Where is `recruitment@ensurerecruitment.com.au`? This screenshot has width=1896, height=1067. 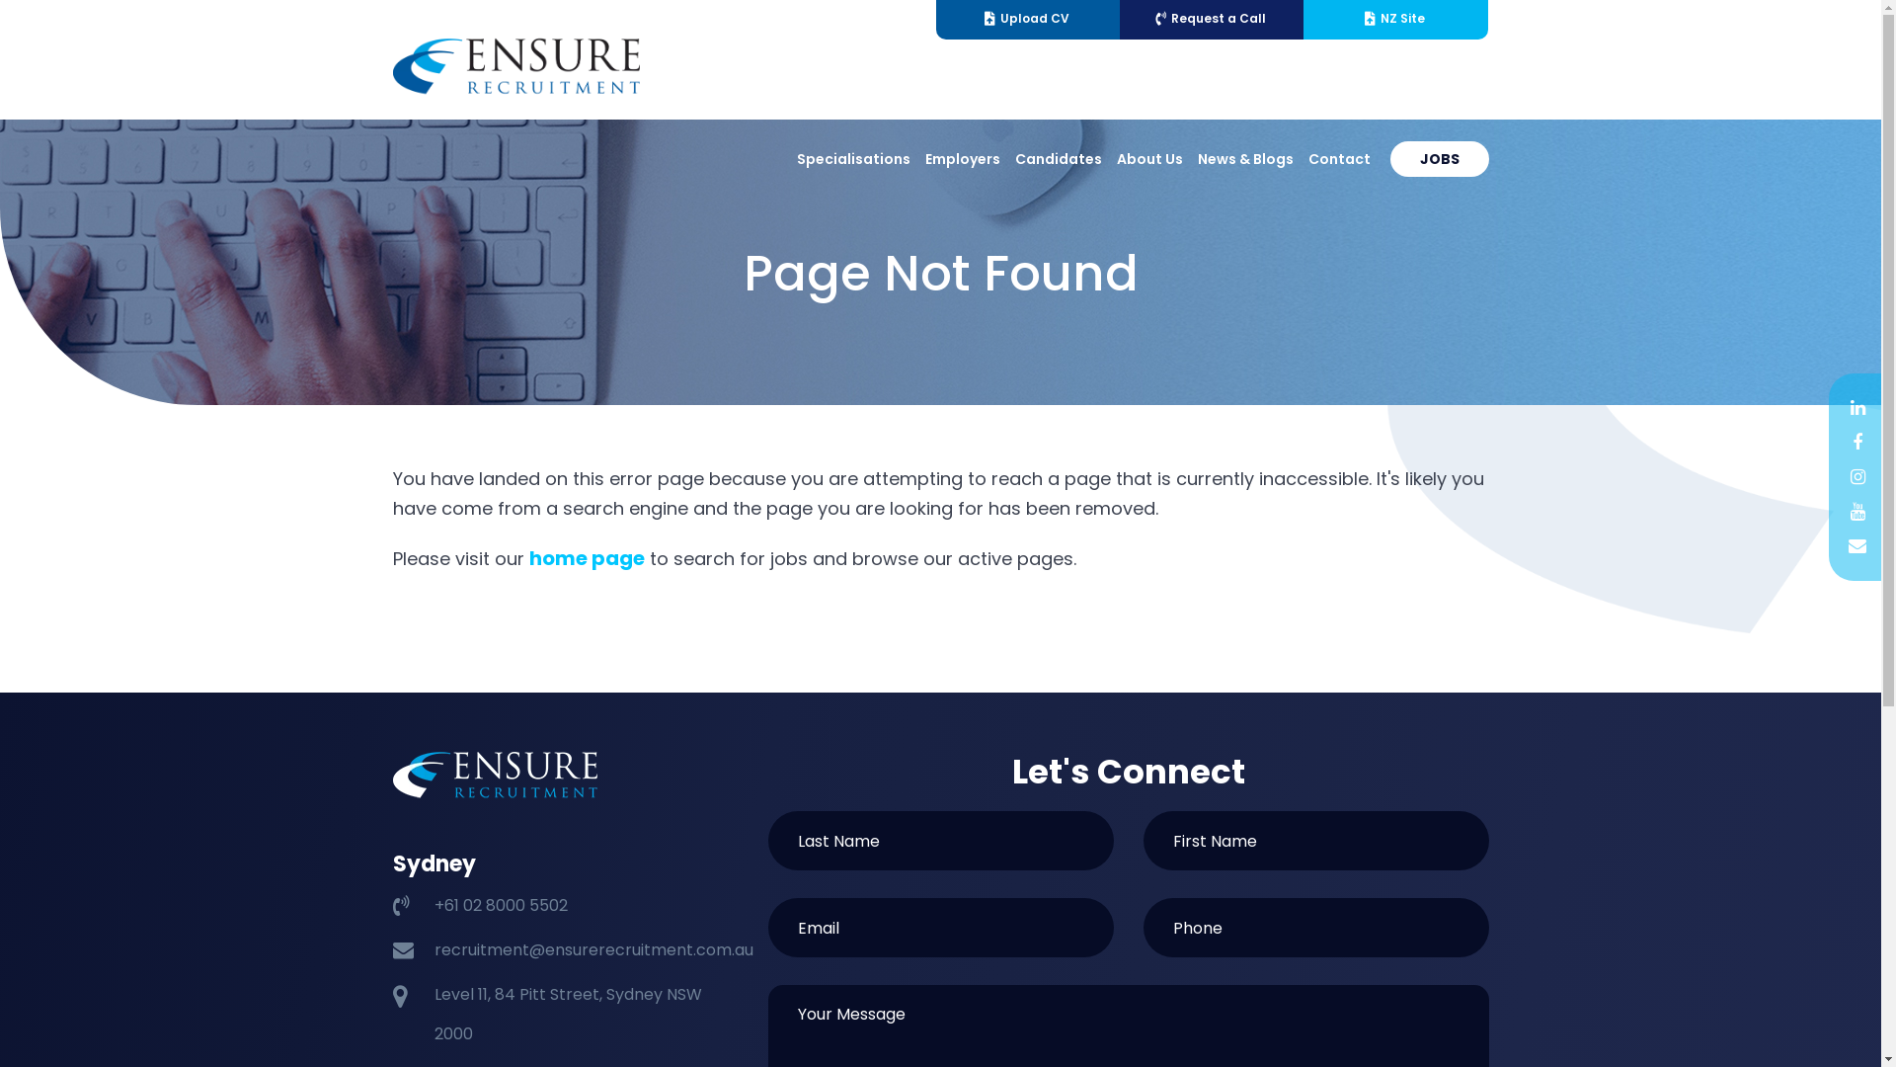 recruitment@ensurerecruitment.com.au is located at coordinates (594, 950).